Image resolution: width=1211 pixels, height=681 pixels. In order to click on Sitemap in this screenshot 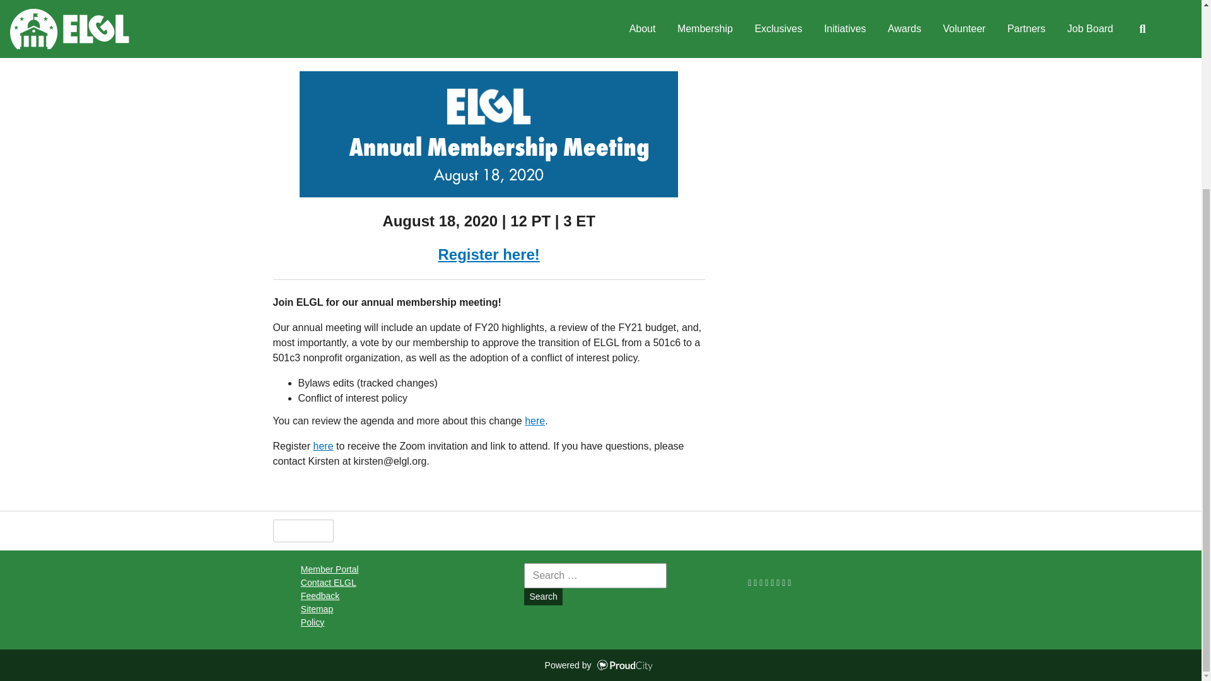, I will do `click(317, 609)`.